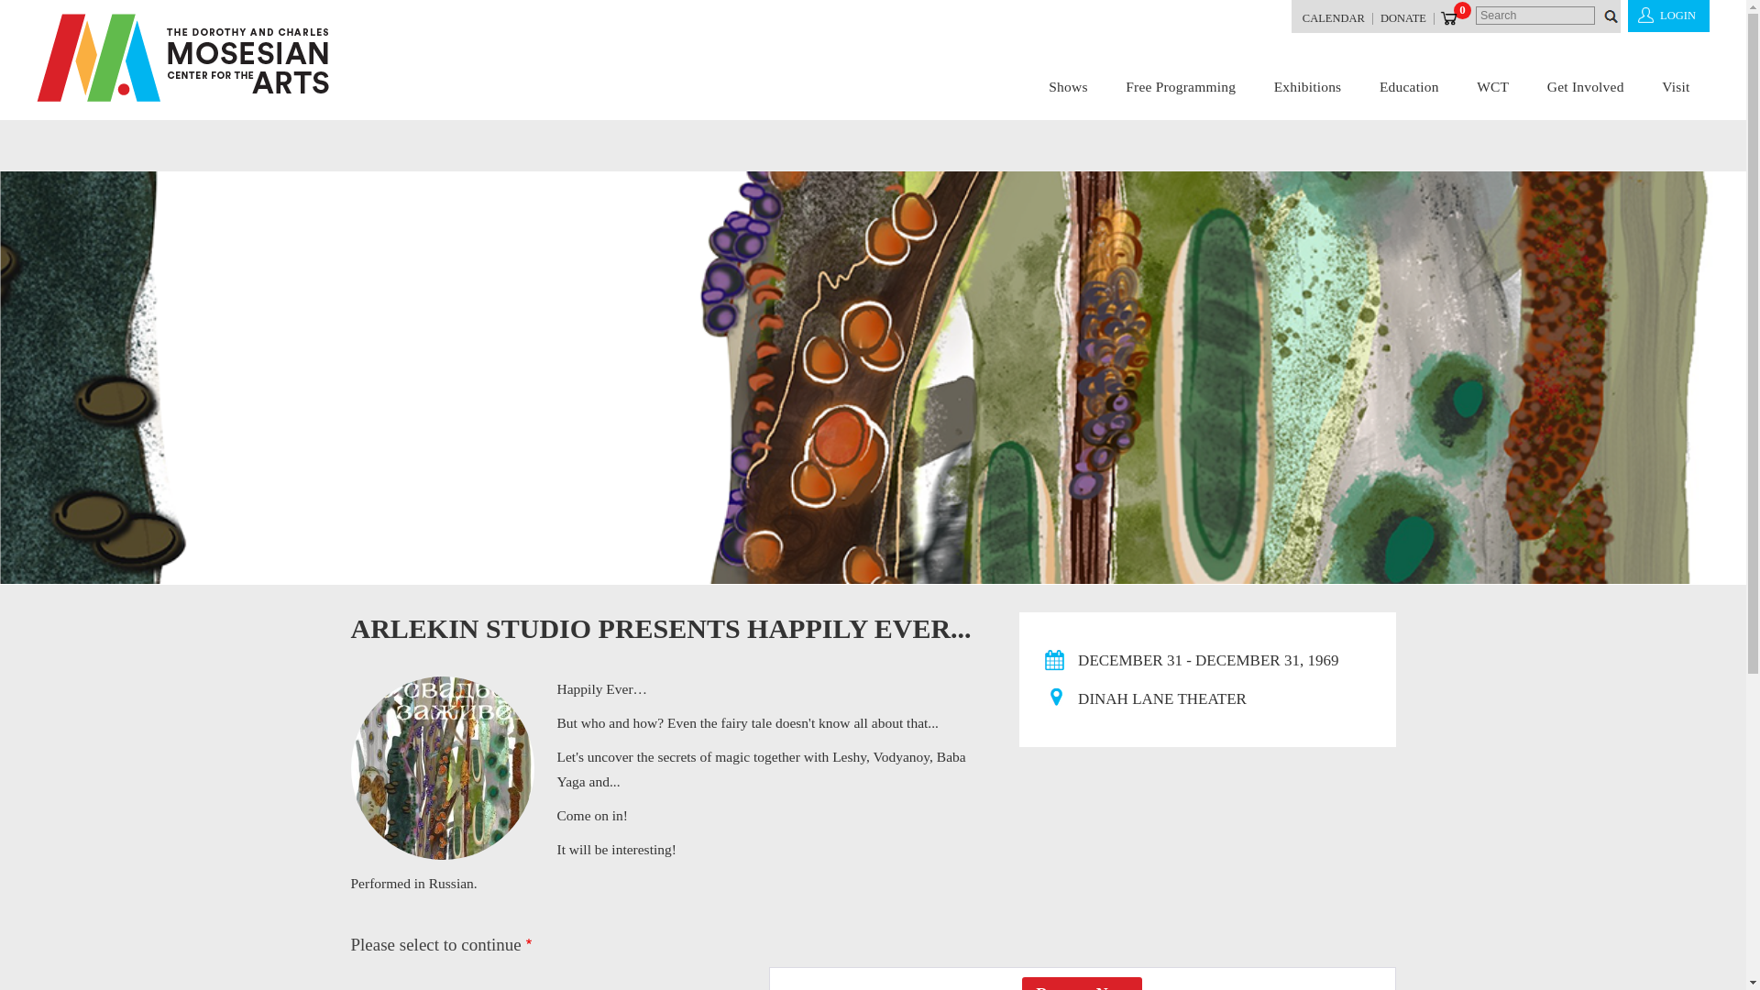  What do you see at coordinates (1410, 88) in the screenshot?
I see `Education` at bounding box center [1410, 88].